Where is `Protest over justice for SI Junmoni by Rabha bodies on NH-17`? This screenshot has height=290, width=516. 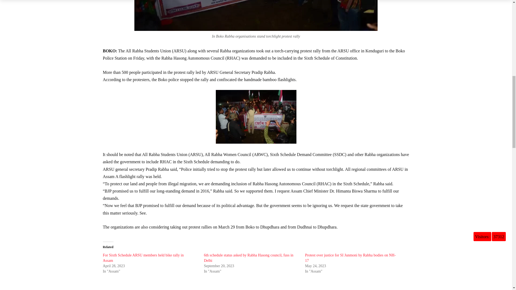
Protest over justice for SI Junmoni by Rabha bodies on NH-17 is located at coordinates (350, 258).